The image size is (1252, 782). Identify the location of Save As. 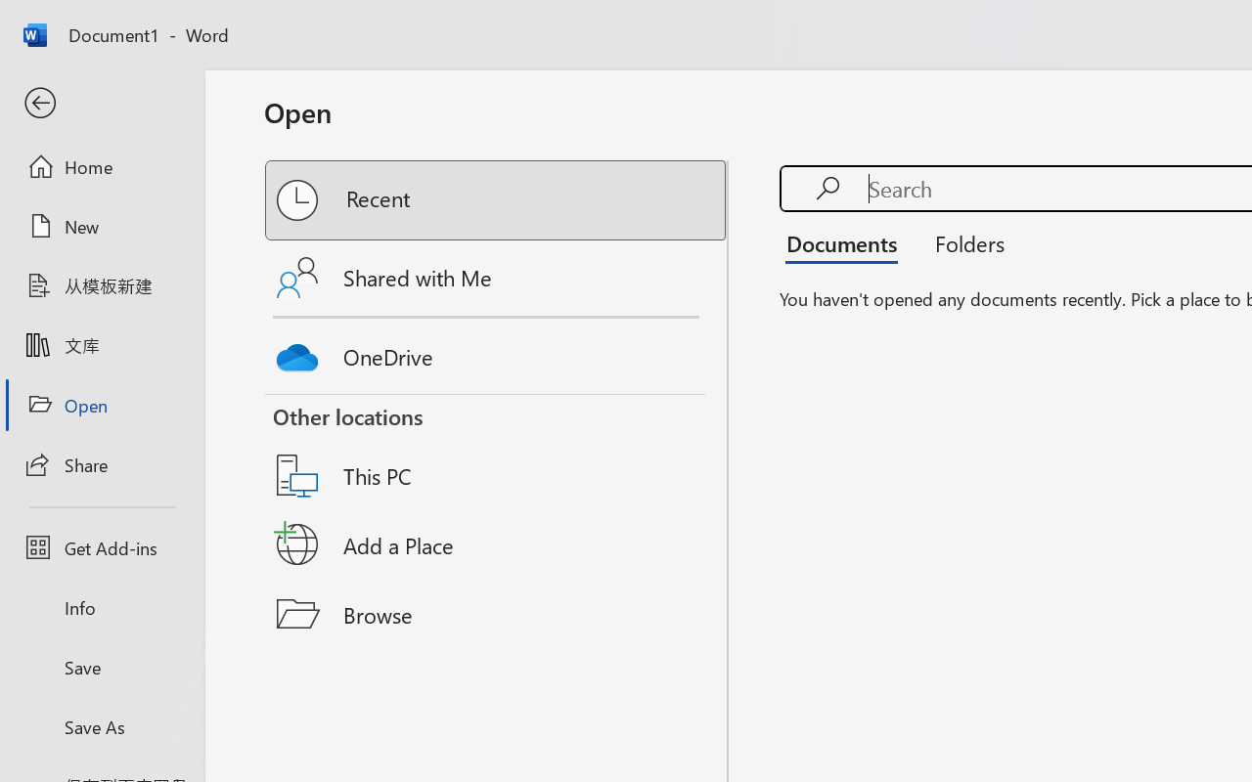
(102, 726).